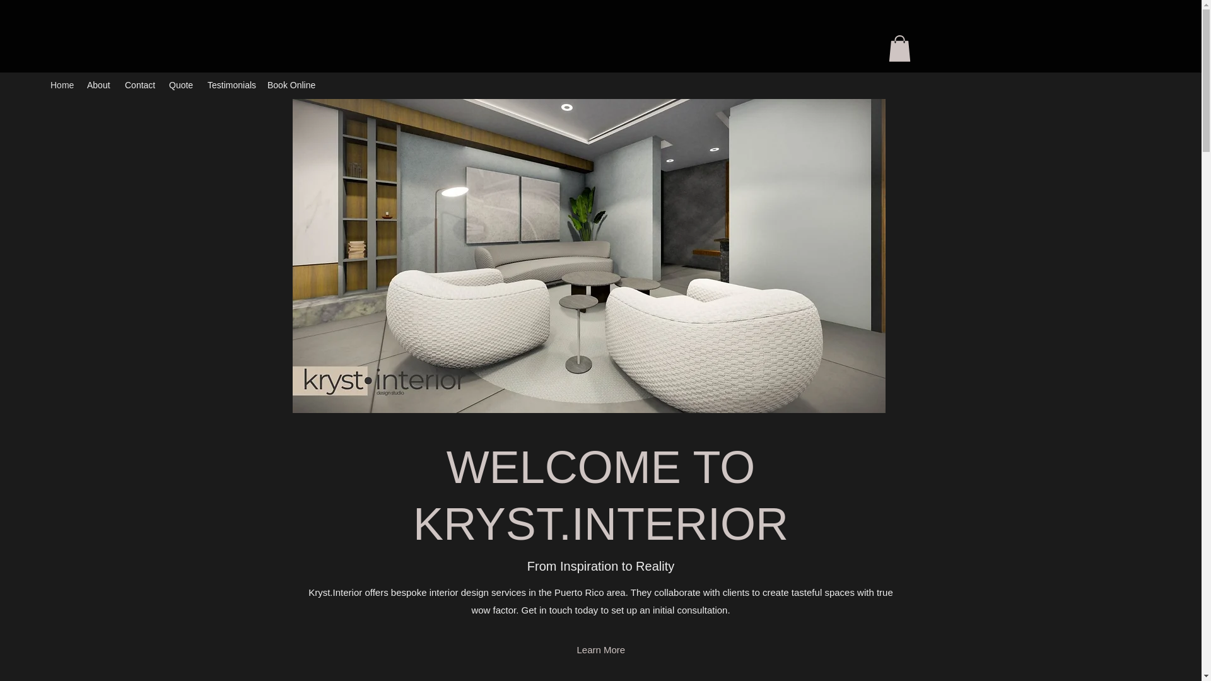 The image size is (1211, 681). Describe the element at coordinates (100, 84) in the screenshot. I see `About` at that location.